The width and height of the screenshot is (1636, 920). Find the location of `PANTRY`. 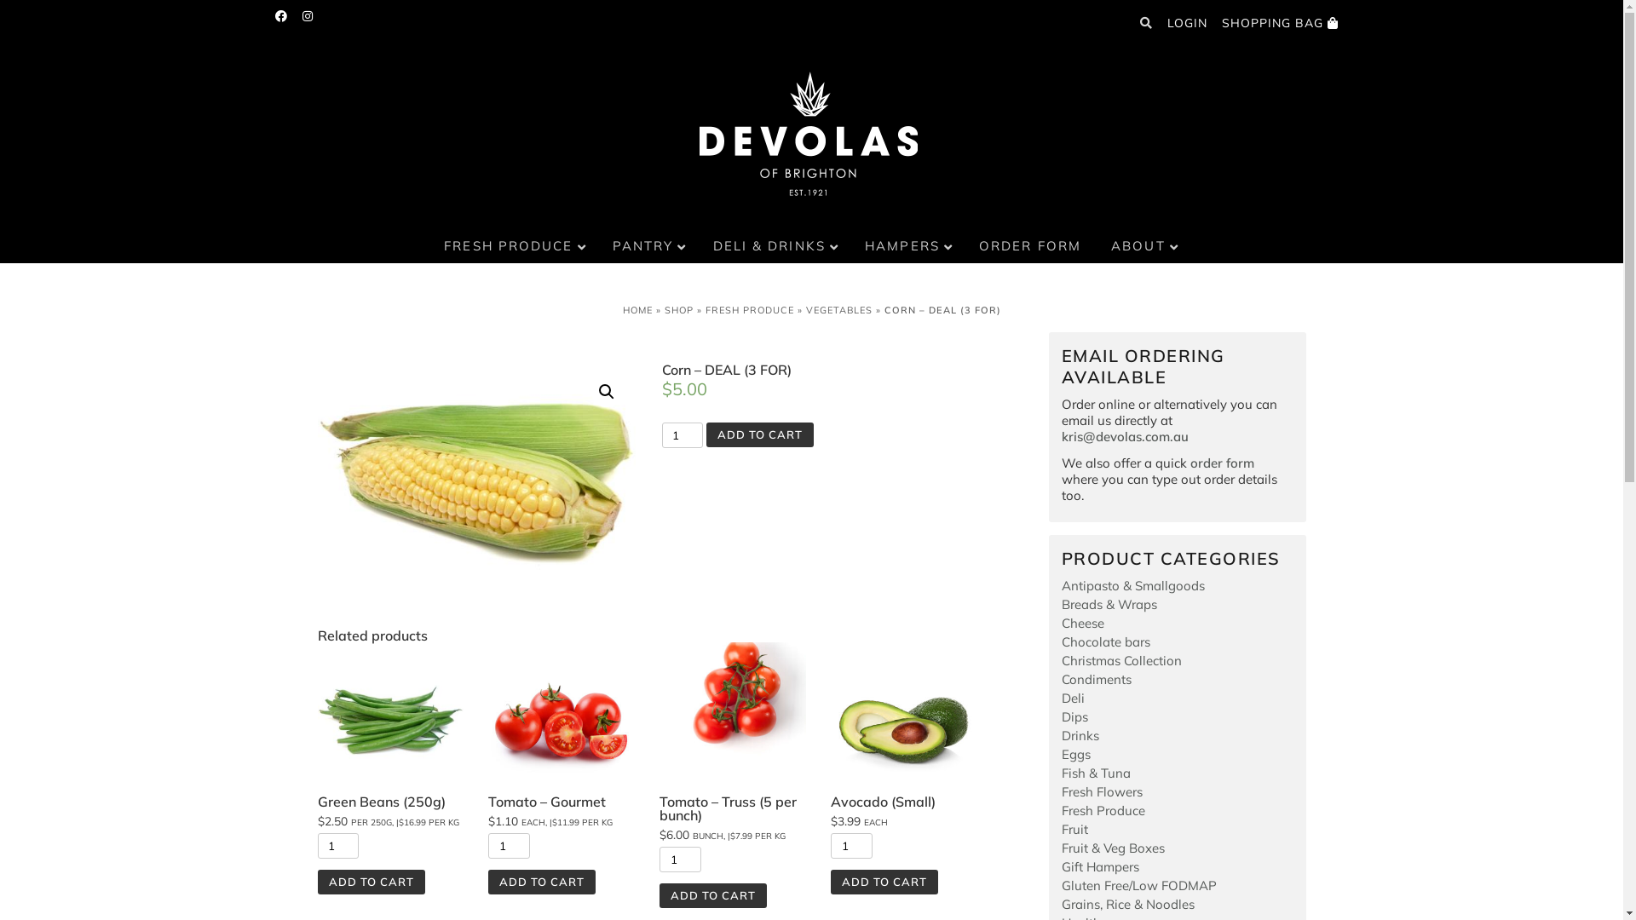

PANTRY is located at coordinates (650, 247).